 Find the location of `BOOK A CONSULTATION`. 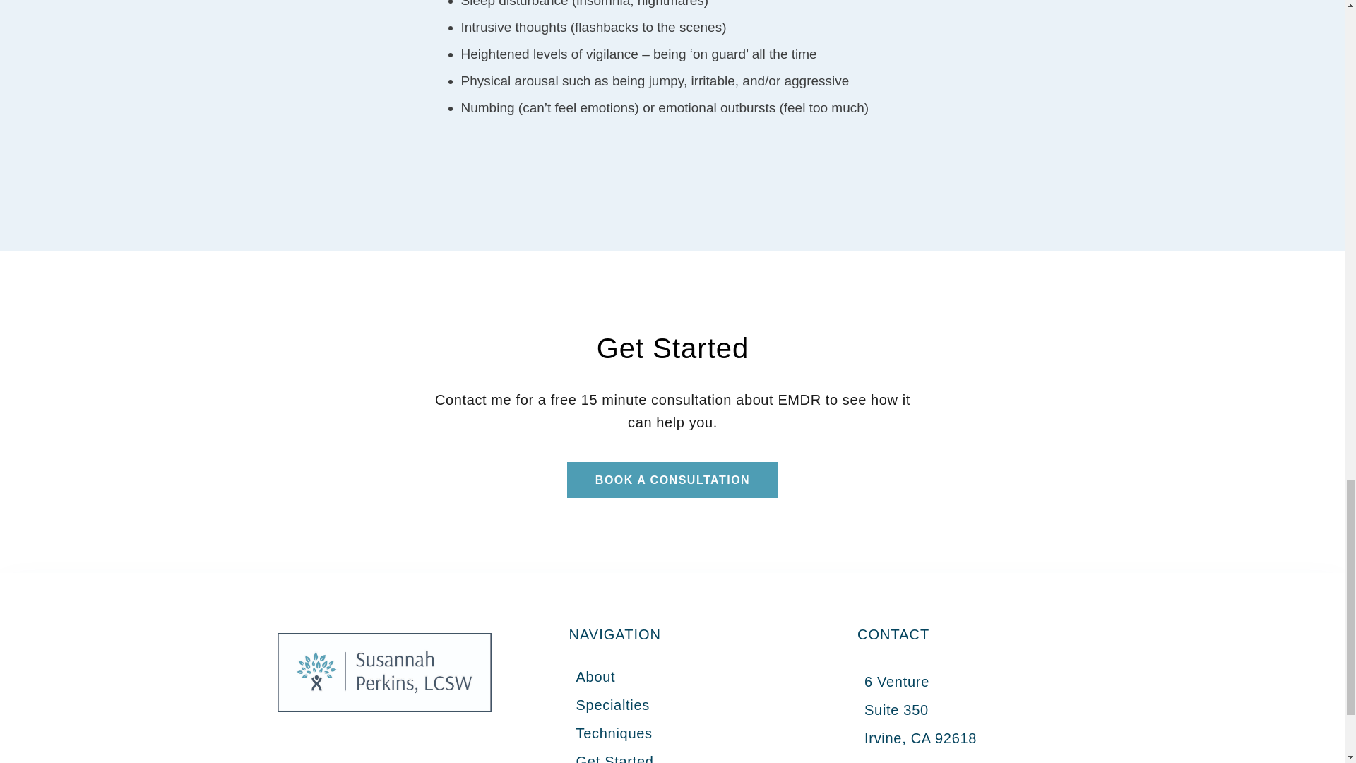

BOOK A CONSULTATION is located at coordinates (672, 480).